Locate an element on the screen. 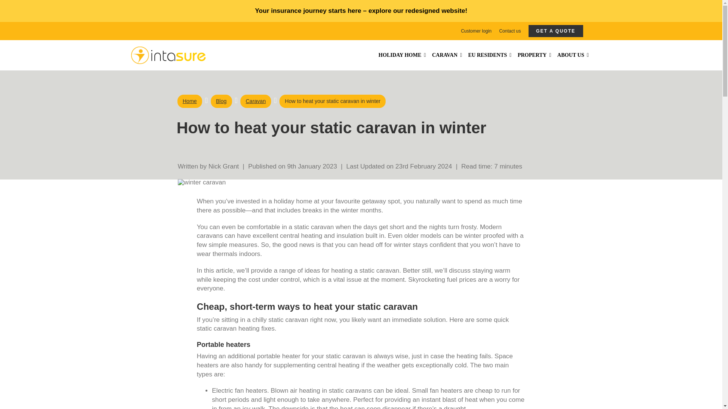 The height and width of the screenshot is (409, 728). EU RESIDENTS is located at coordinates (490, 55).